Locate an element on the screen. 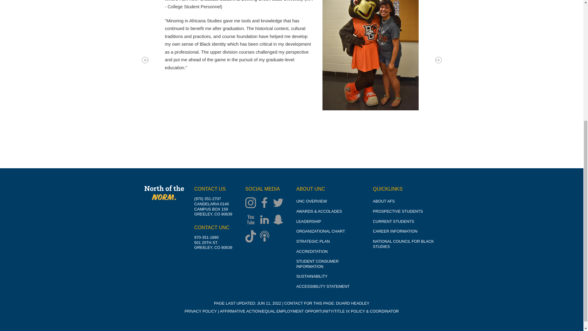  Twitter is located at coordinates (280, 203).